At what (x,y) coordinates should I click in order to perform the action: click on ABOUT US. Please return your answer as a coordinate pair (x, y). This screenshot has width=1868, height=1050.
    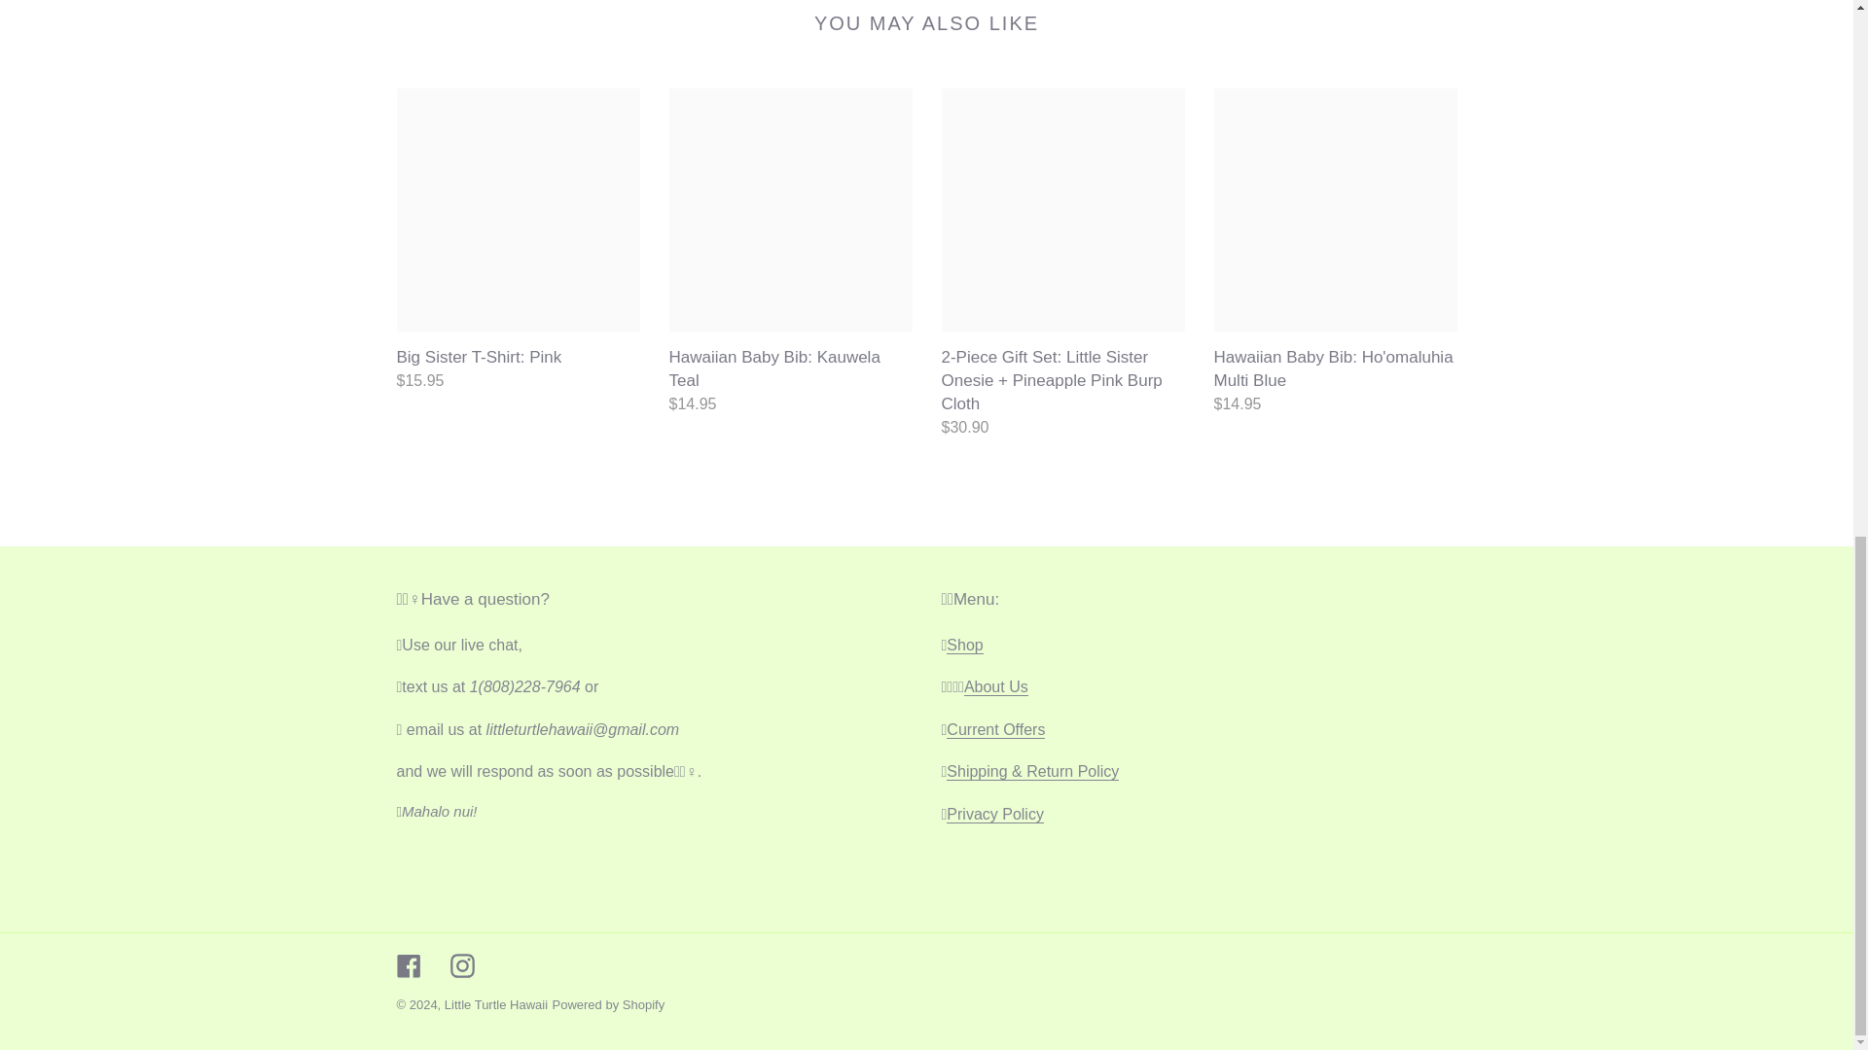
    Looking at the image, I should click on (996, 686).